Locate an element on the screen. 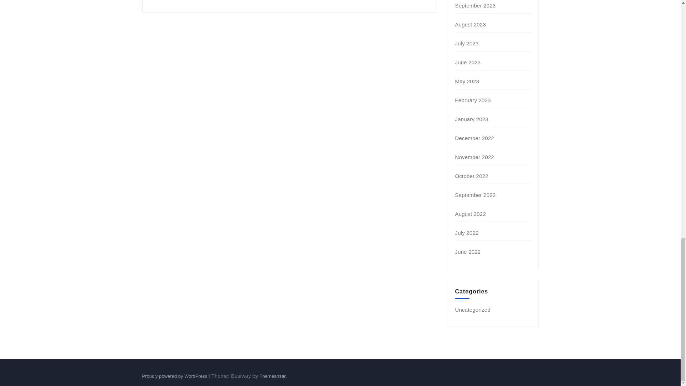 The image size is (686, 386). August 2023 is located at coordinates (470, 24).